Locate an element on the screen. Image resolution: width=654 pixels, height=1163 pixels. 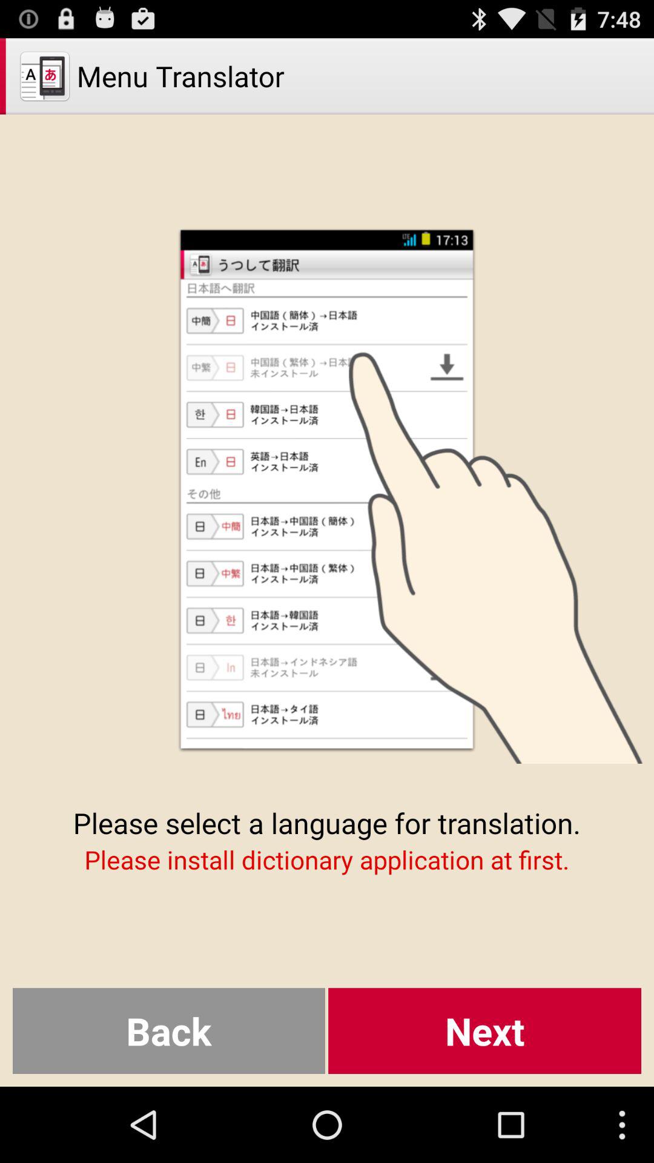
click icon below please install dictionary item is located at coordinates (168, 1031).